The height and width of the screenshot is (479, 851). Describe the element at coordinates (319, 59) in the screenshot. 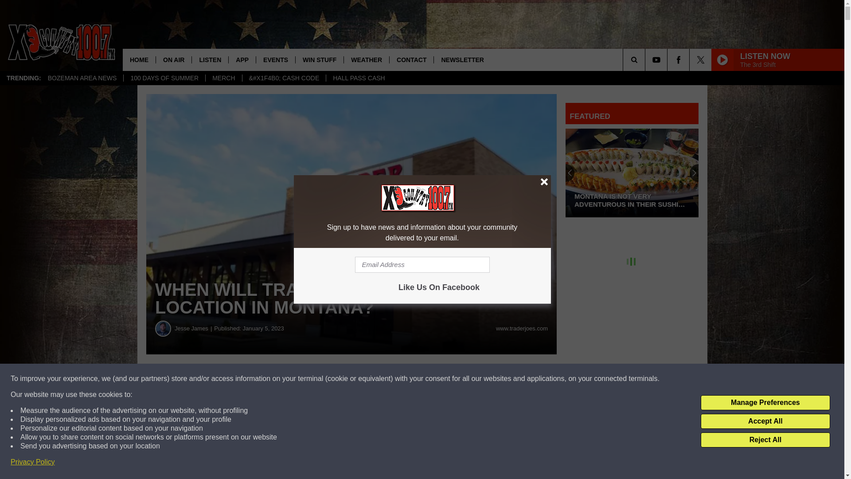

I see `WIN STUFF` at that location.